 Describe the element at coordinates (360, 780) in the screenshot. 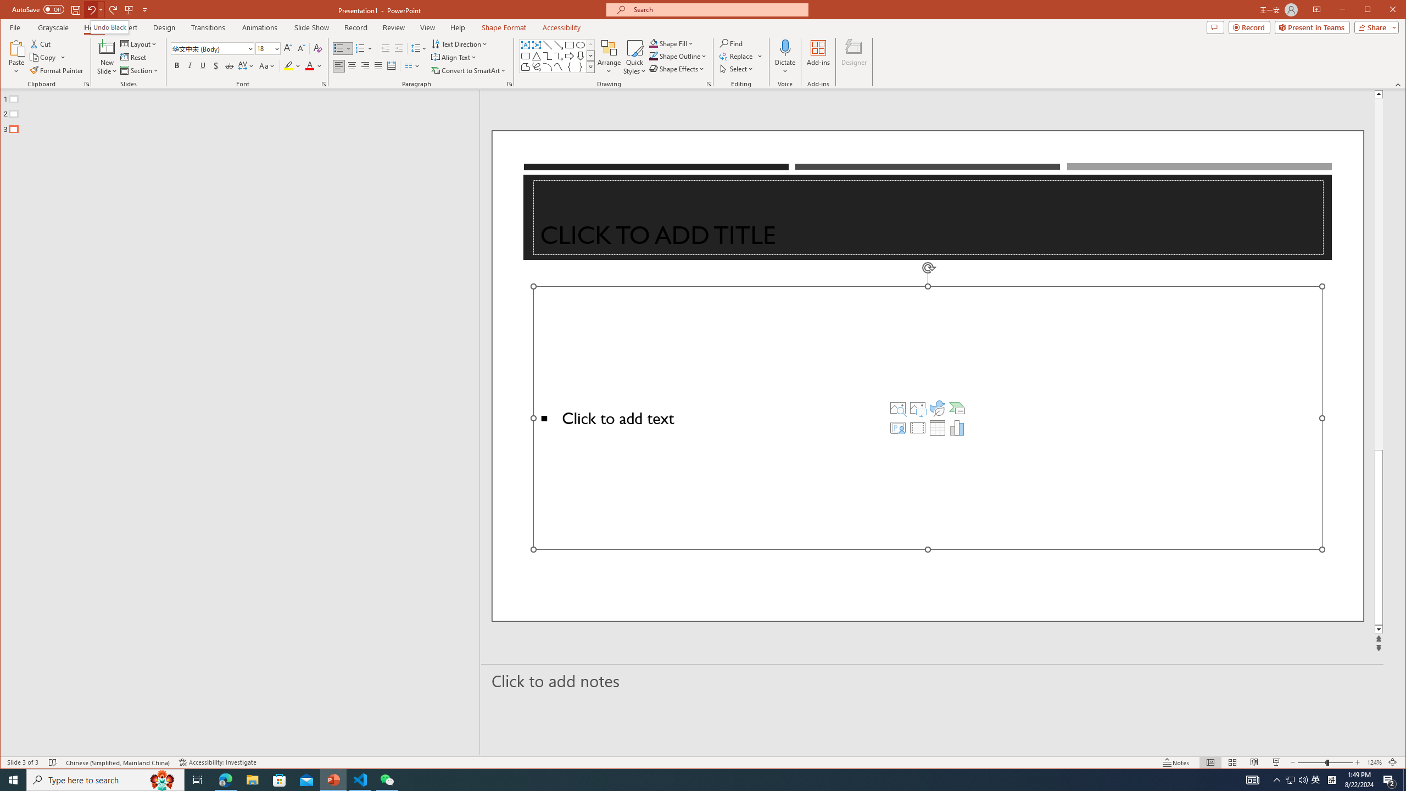

I see `Visual Studio Code - 1 running window` at that location.